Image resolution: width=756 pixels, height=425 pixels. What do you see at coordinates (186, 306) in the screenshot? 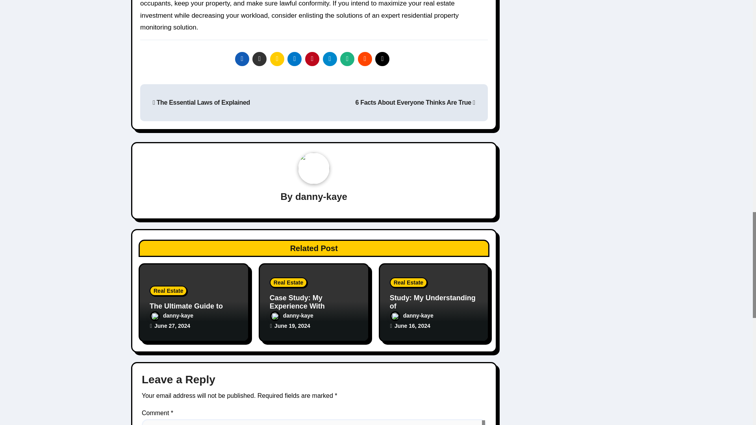
I see `Permalink to: The Ultimate Guide to` at bounding box center [186, 306].